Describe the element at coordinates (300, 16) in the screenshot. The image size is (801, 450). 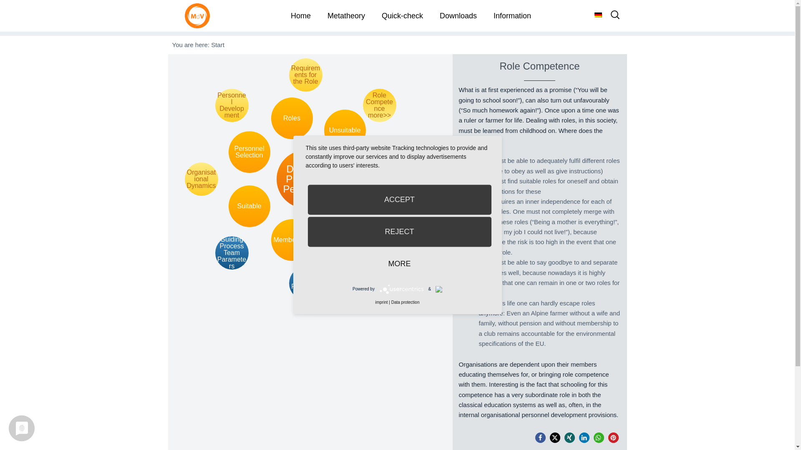
I see `Home` at that location.